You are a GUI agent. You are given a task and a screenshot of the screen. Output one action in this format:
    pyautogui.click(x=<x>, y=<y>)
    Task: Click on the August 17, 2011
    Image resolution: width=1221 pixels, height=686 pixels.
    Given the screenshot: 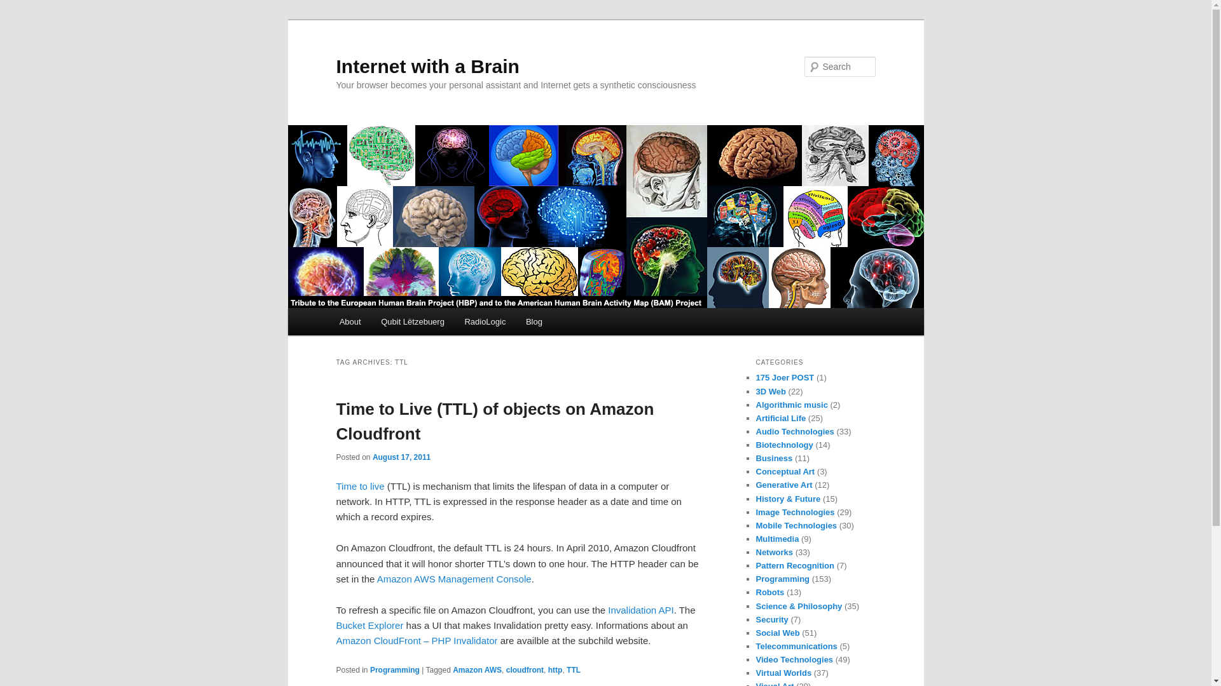 What is the action you would take?
    pyautogui.click(x=401, y=457)
    